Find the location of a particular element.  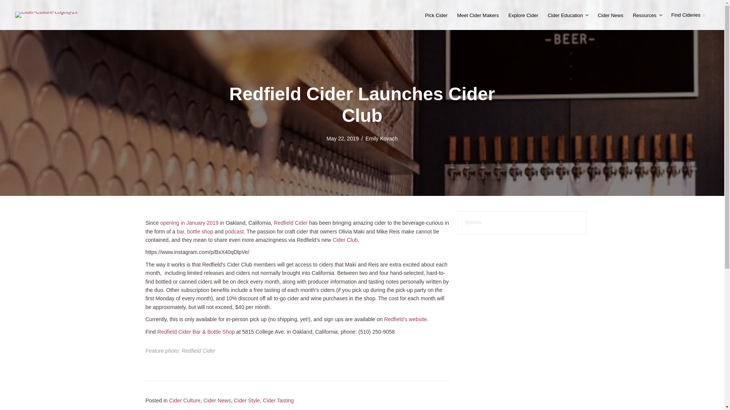

bar, bottle shop is located at coordinates (195, 231).